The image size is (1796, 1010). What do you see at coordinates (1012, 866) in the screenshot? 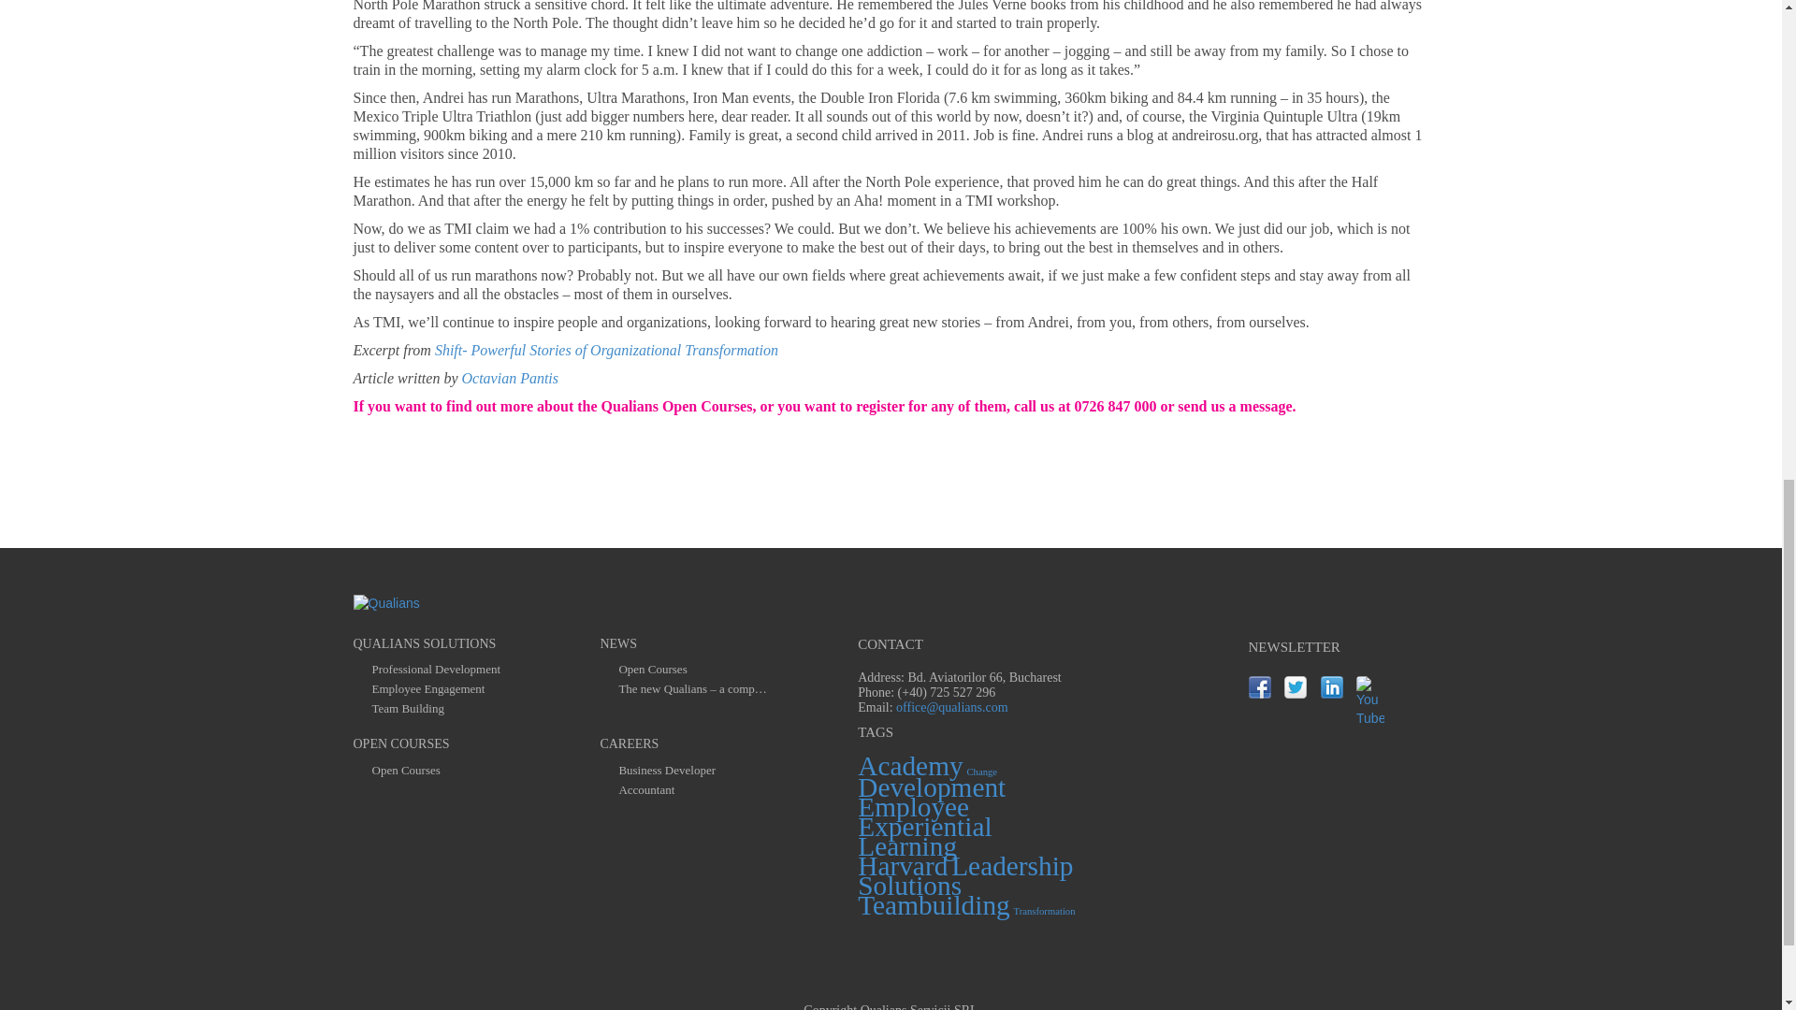
I see `Leadership` at bounding box center [1012, 866].